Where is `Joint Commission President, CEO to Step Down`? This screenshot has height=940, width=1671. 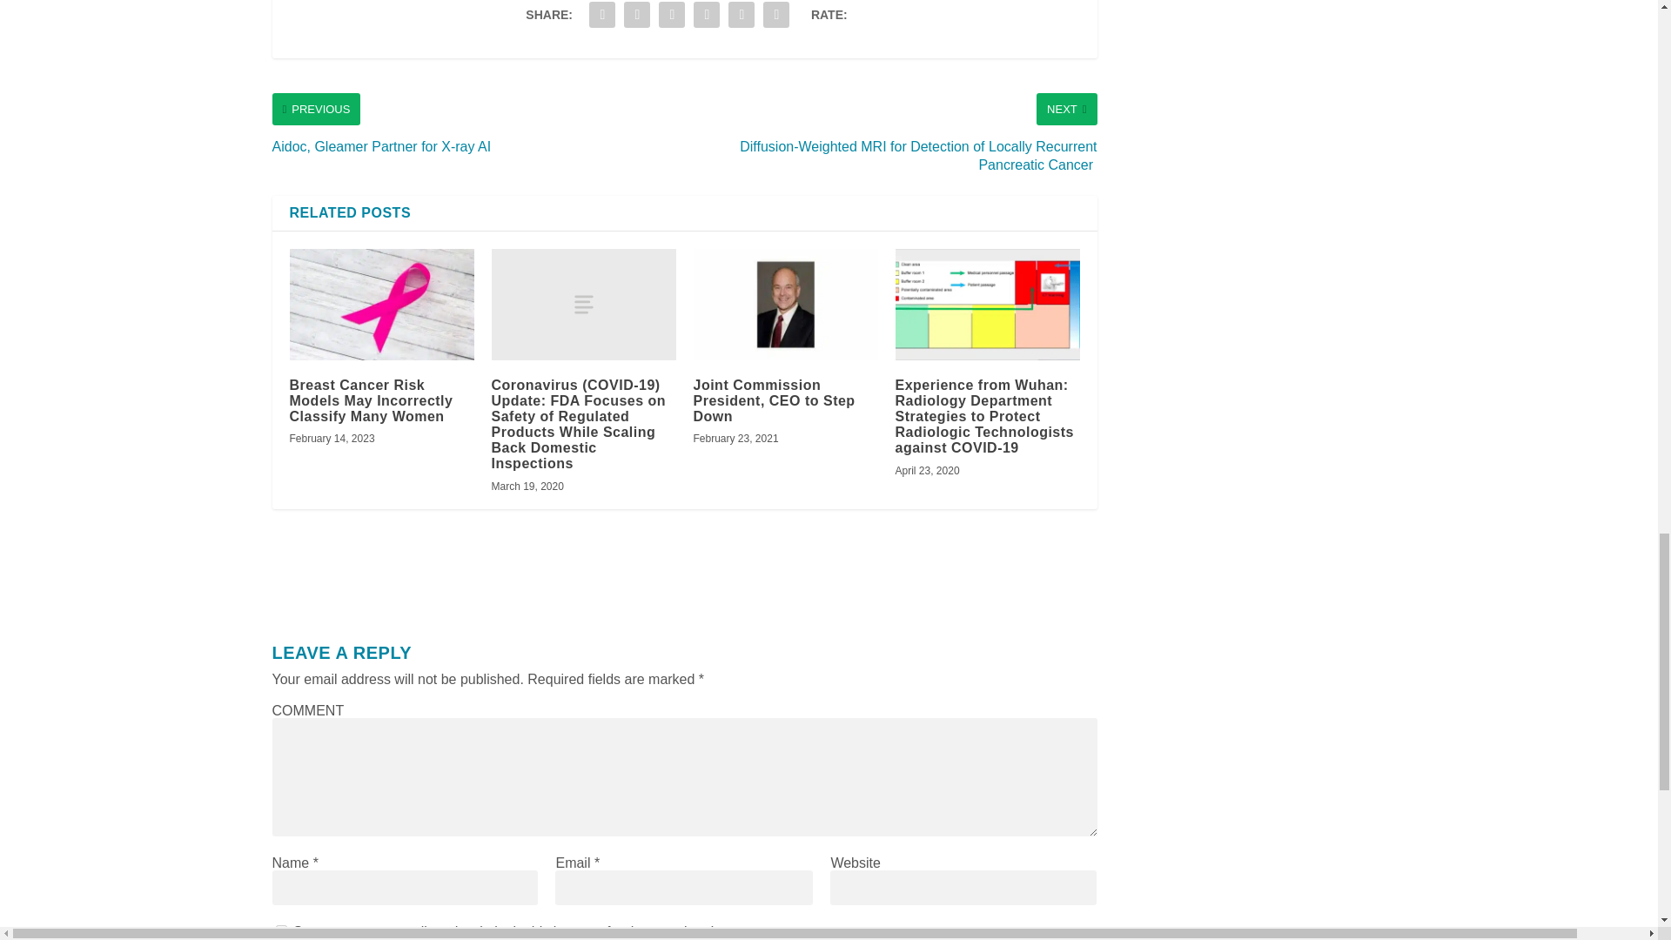 Joint Commission President, CEO to Step Down is located at coordinates (785, 304).